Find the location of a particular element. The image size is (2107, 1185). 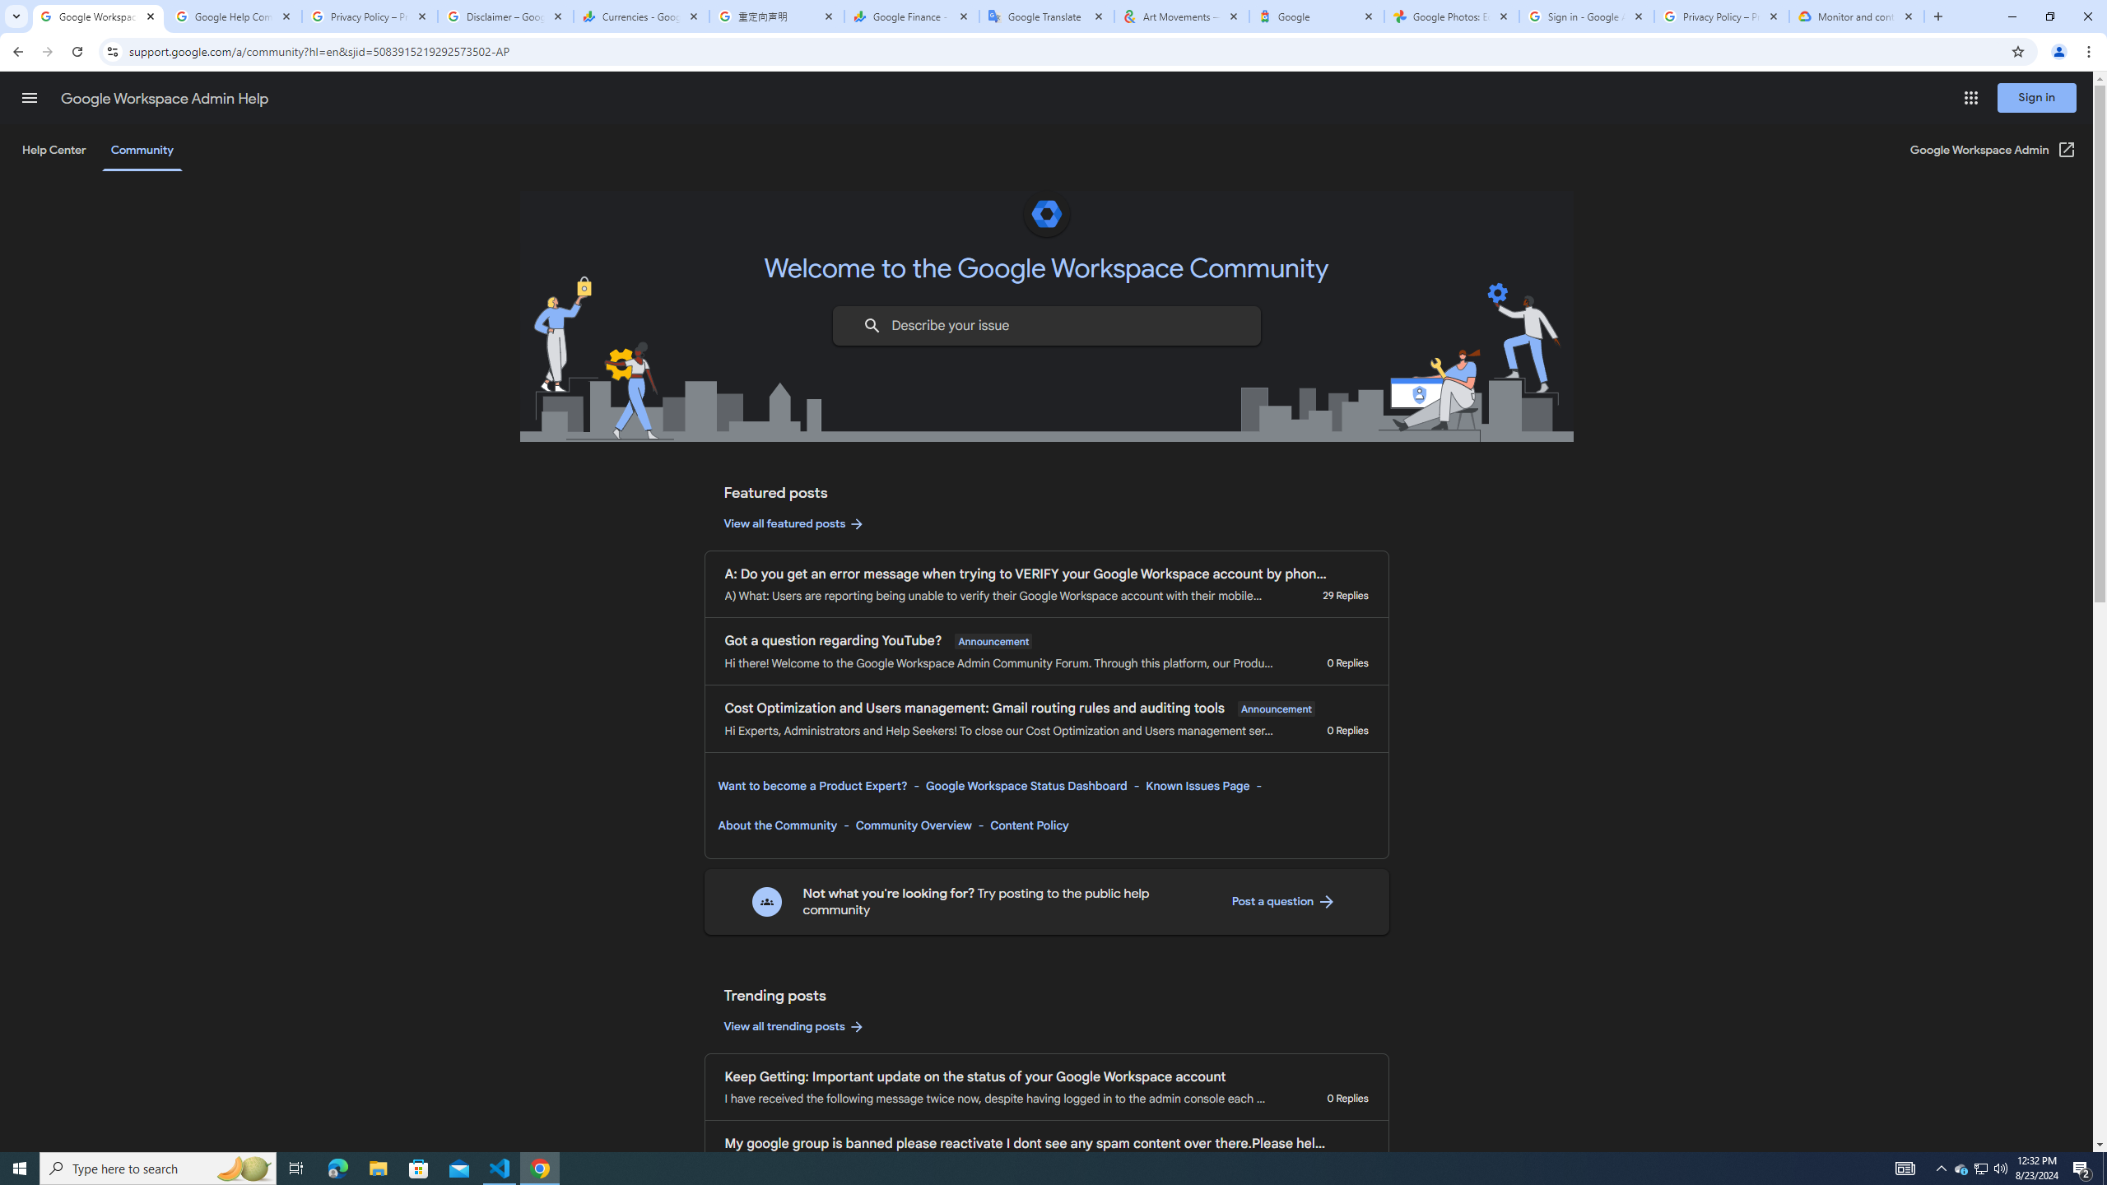

Recover Unsaved Documents is located at coordinates (768, 1090).